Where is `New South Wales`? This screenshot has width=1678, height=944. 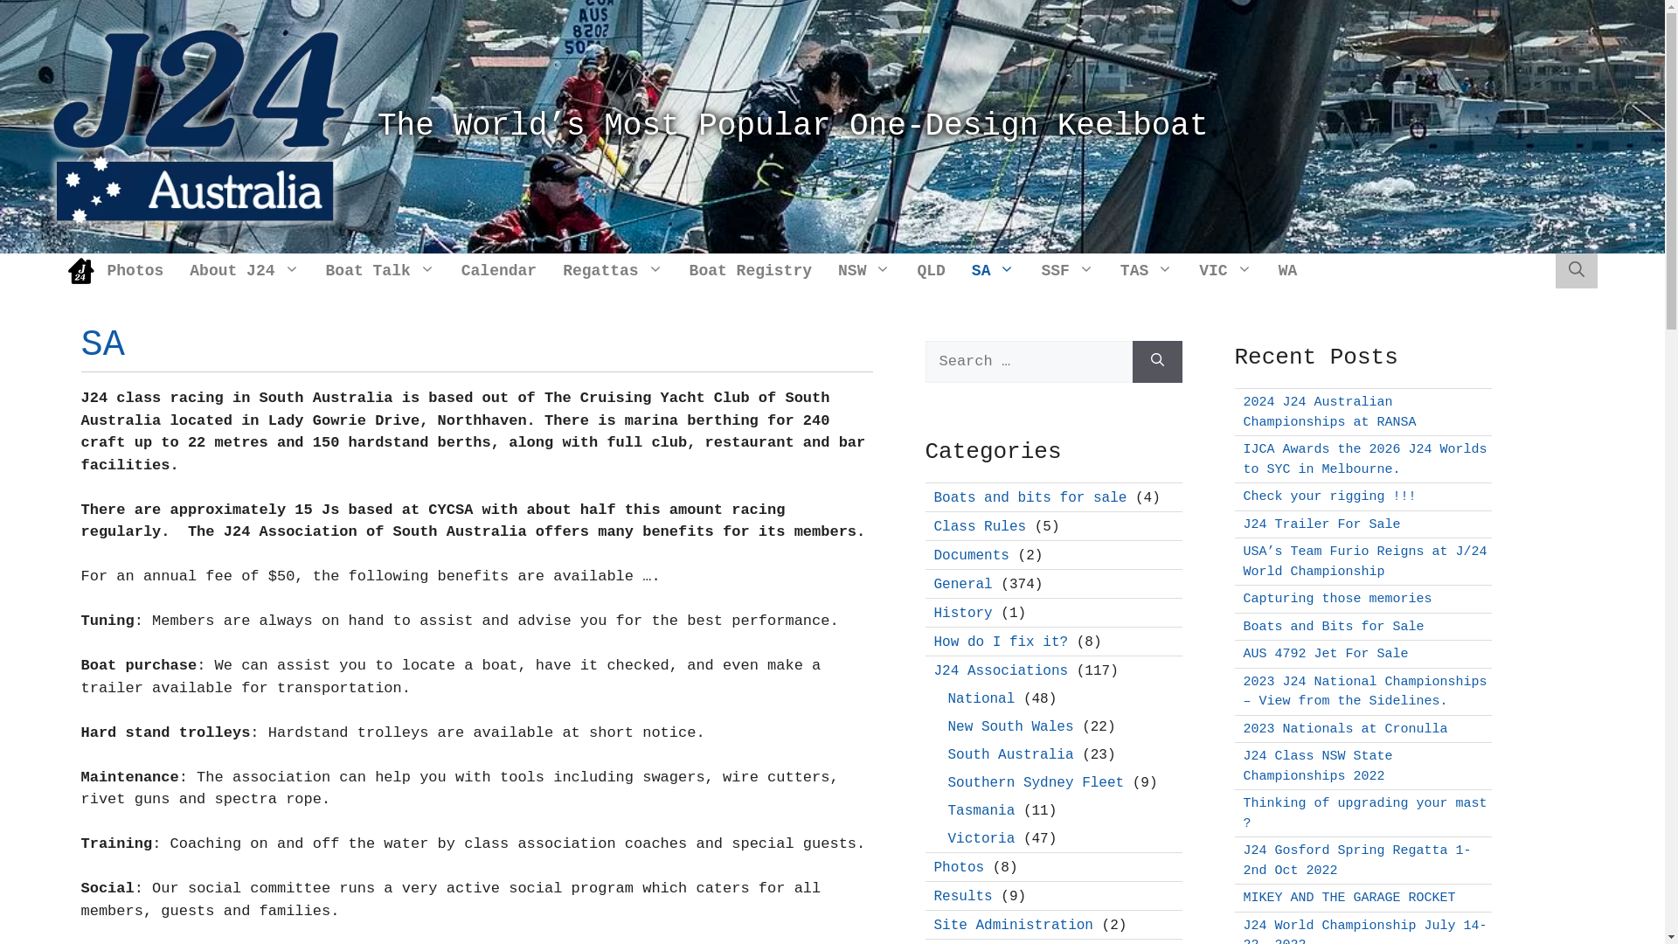
New South Wales is located at coordinates (1010, 726).